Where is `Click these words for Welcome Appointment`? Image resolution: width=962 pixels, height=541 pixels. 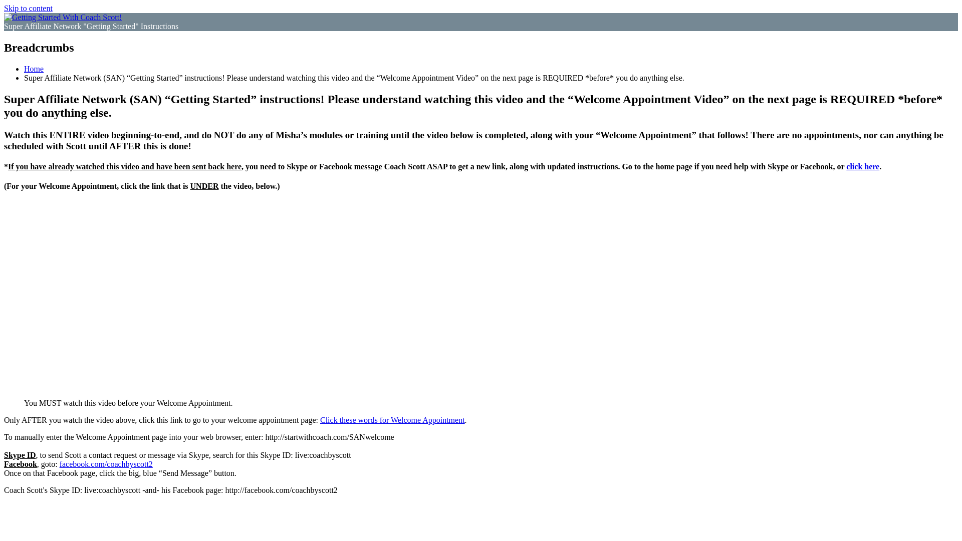 Click these words for Welcome Appointment is located at coordinates (392, 420).